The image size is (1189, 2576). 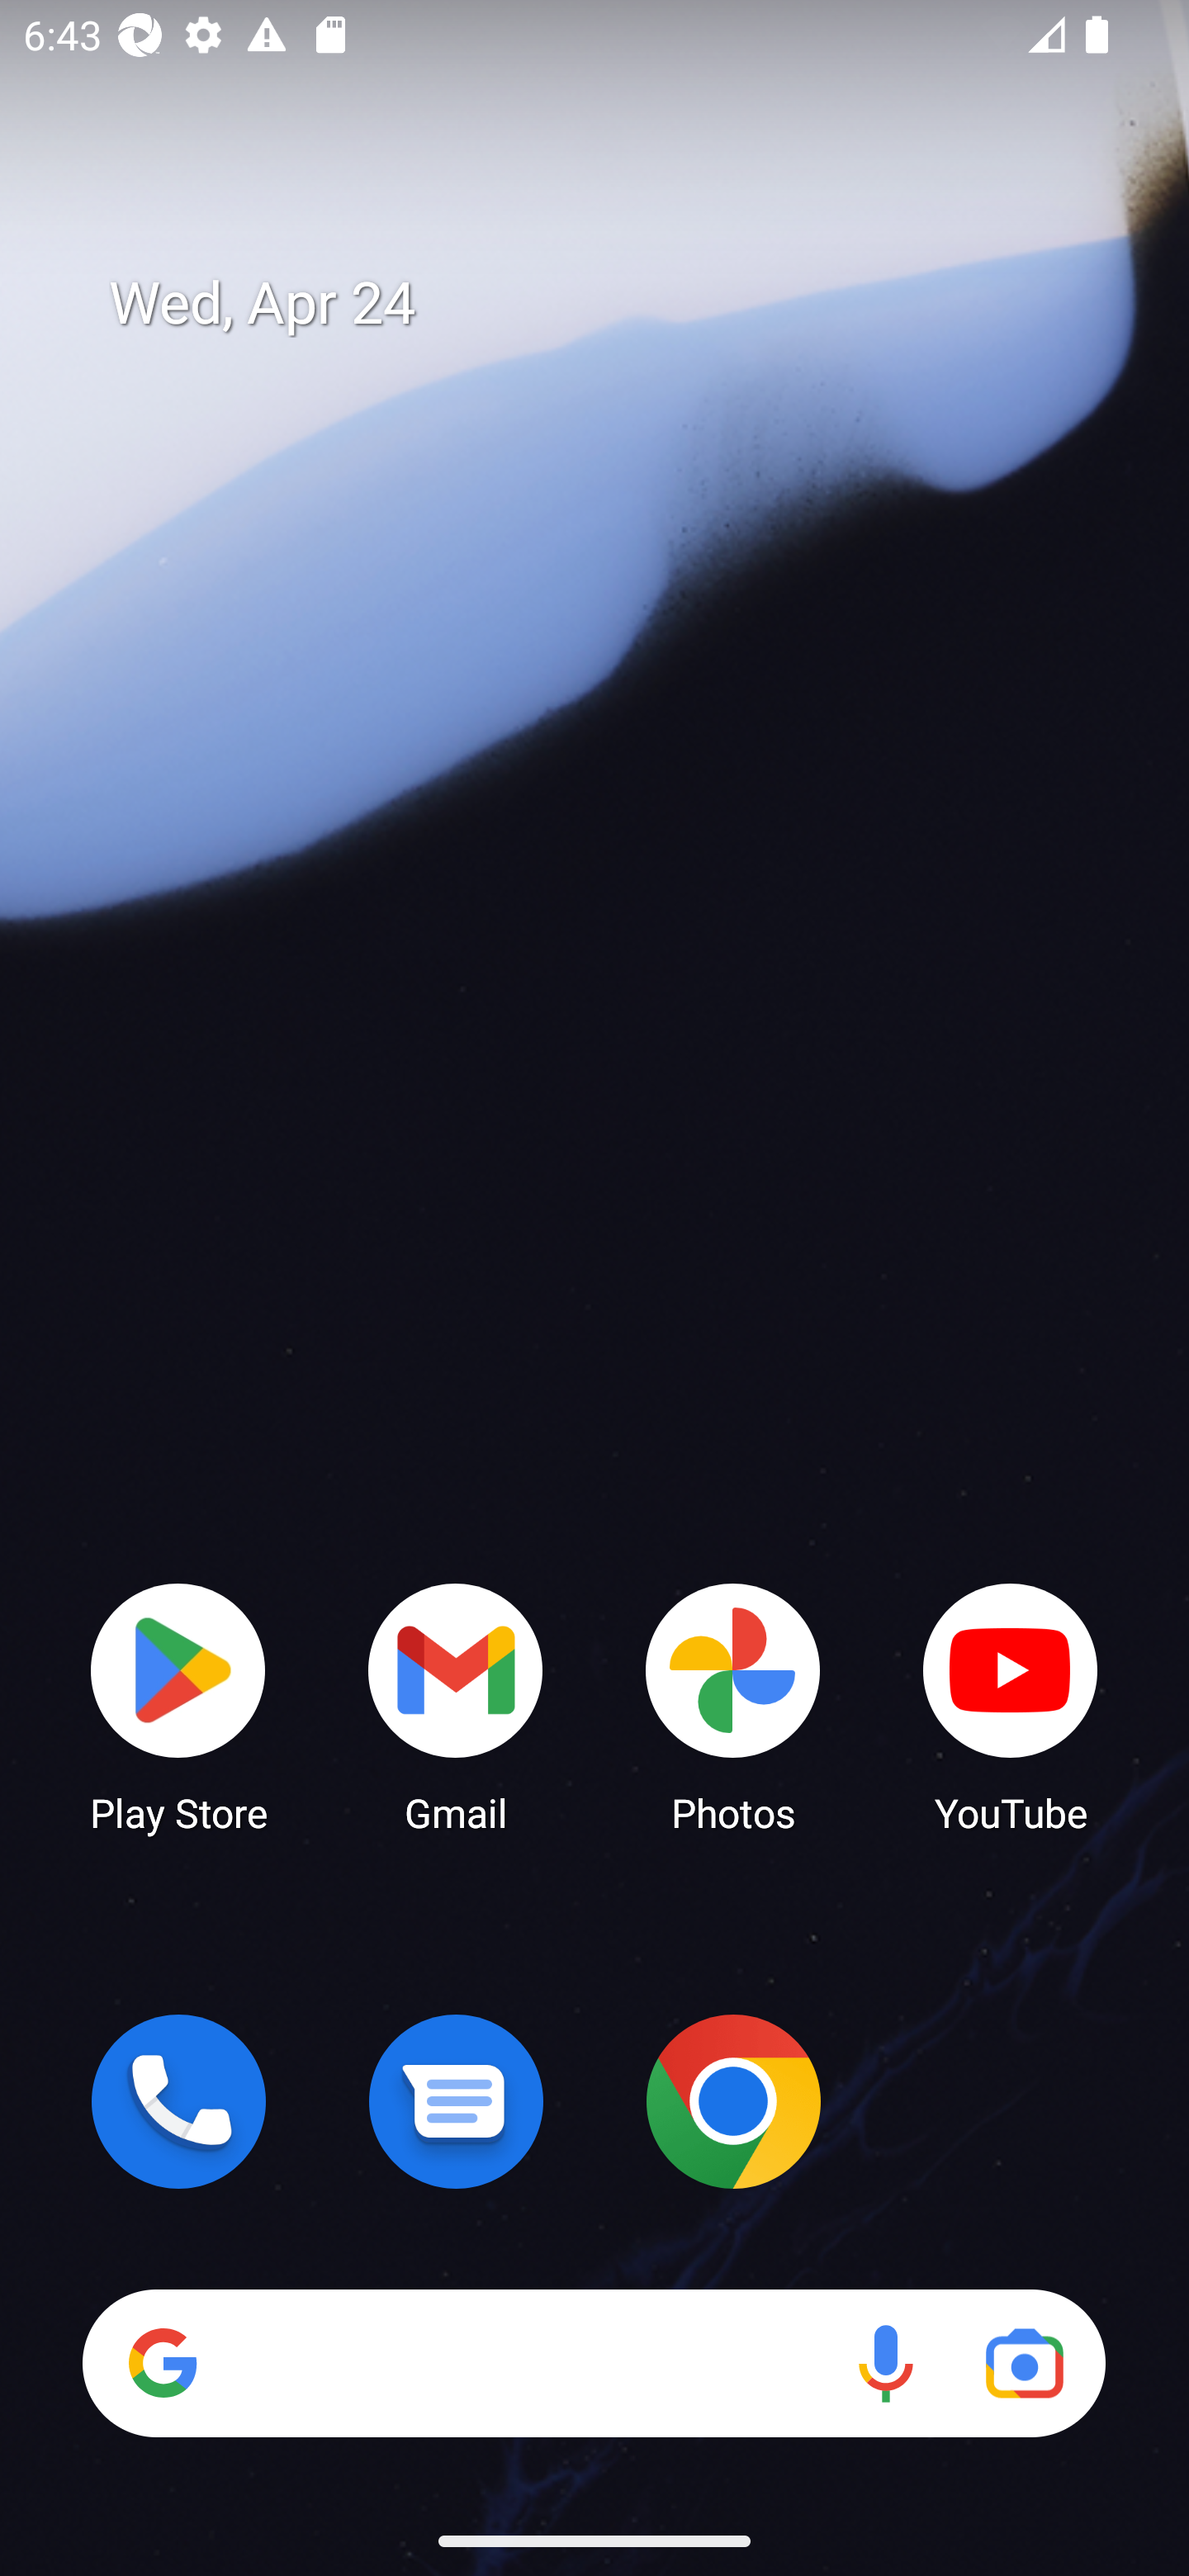 What do you see at coordinates (594, 2363) in the screenshot?
I see `Search Voice search Google Lens` at bounding box center [594, 2363].